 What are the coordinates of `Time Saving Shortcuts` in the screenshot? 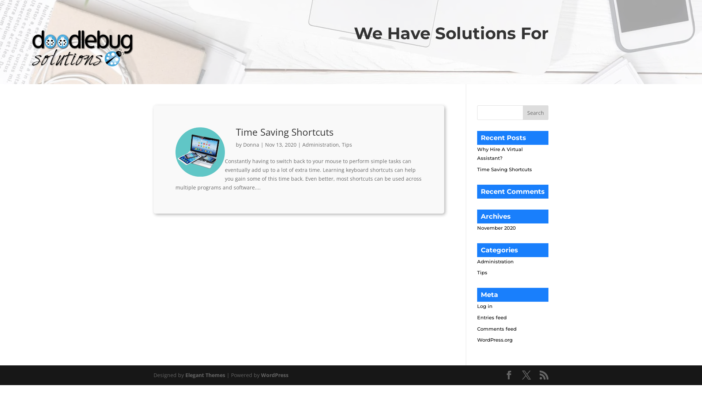 It's located at (505, 169).